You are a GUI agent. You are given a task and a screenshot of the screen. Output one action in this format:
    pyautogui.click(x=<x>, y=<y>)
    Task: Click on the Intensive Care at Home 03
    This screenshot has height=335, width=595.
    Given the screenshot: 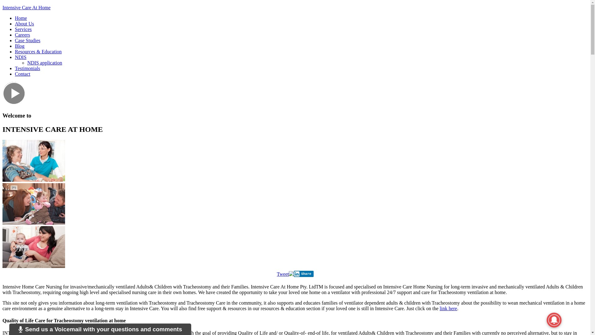 What is the action you would take?
    pyautogui.click(x=34, y=247)
    